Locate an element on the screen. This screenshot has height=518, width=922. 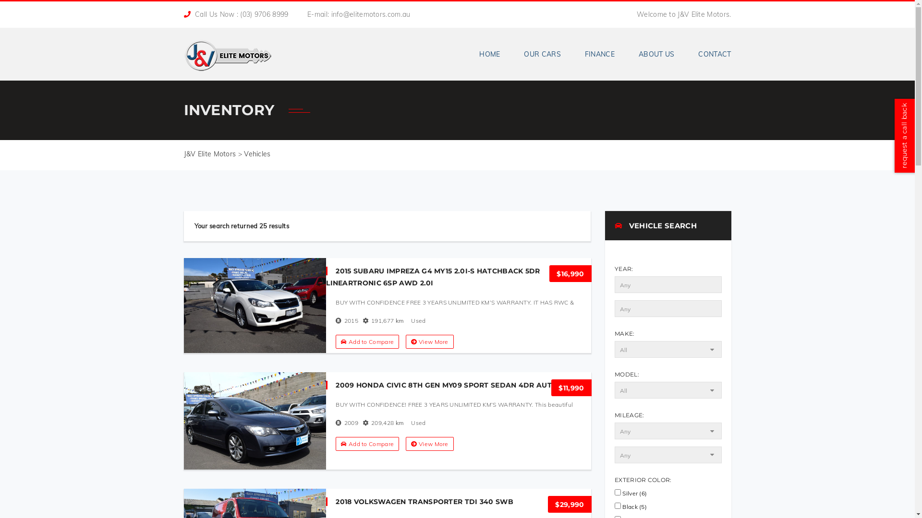
ABOUT US is located at coordinates (656, 54).